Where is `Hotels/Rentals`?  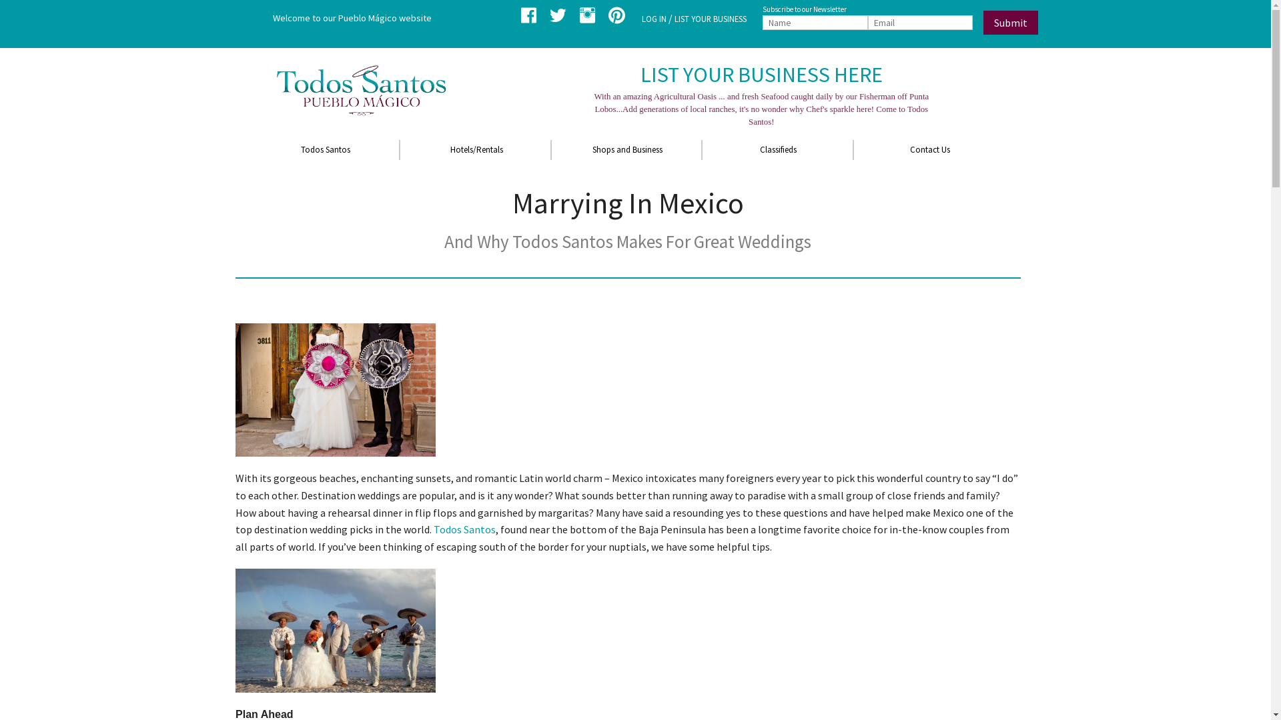
Hotels/Rentals is located at coordinates (476, 151).